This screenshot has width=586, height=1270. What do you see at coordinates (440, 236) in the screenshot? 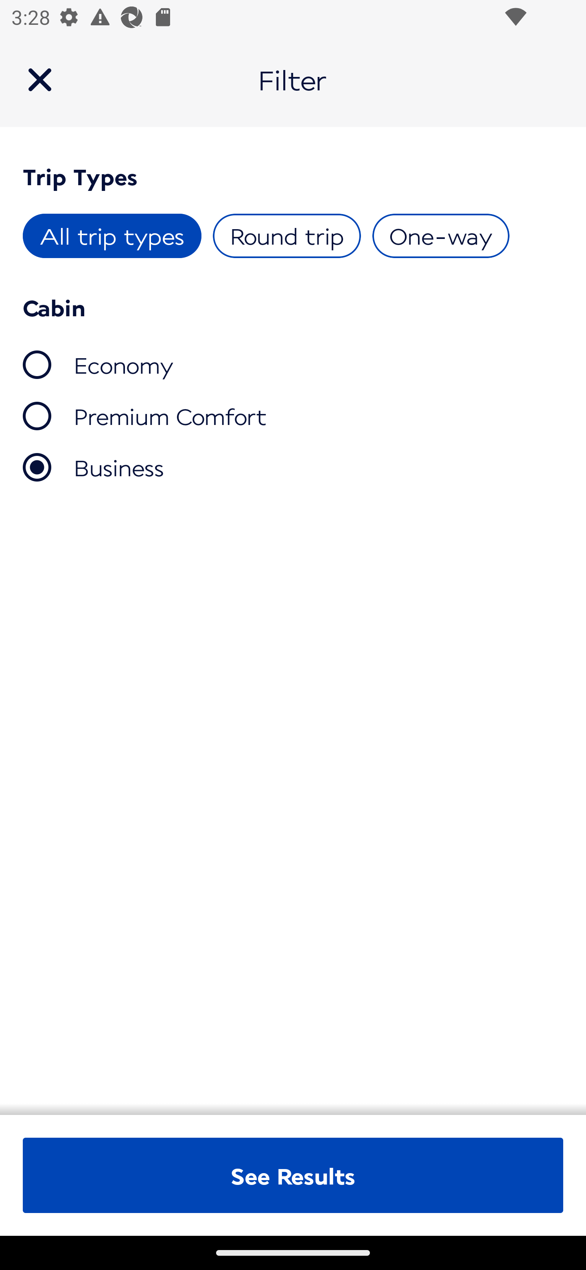
I see `One-way` at bounding box center [440, 236].